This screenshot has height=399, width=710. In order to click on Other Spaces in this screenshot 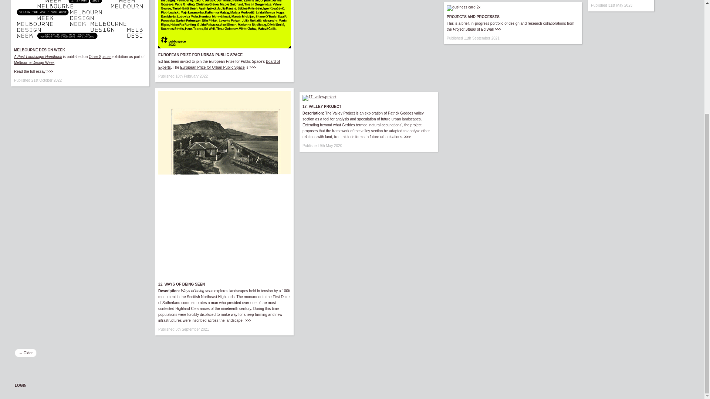, I will do `click(100, 56)`.